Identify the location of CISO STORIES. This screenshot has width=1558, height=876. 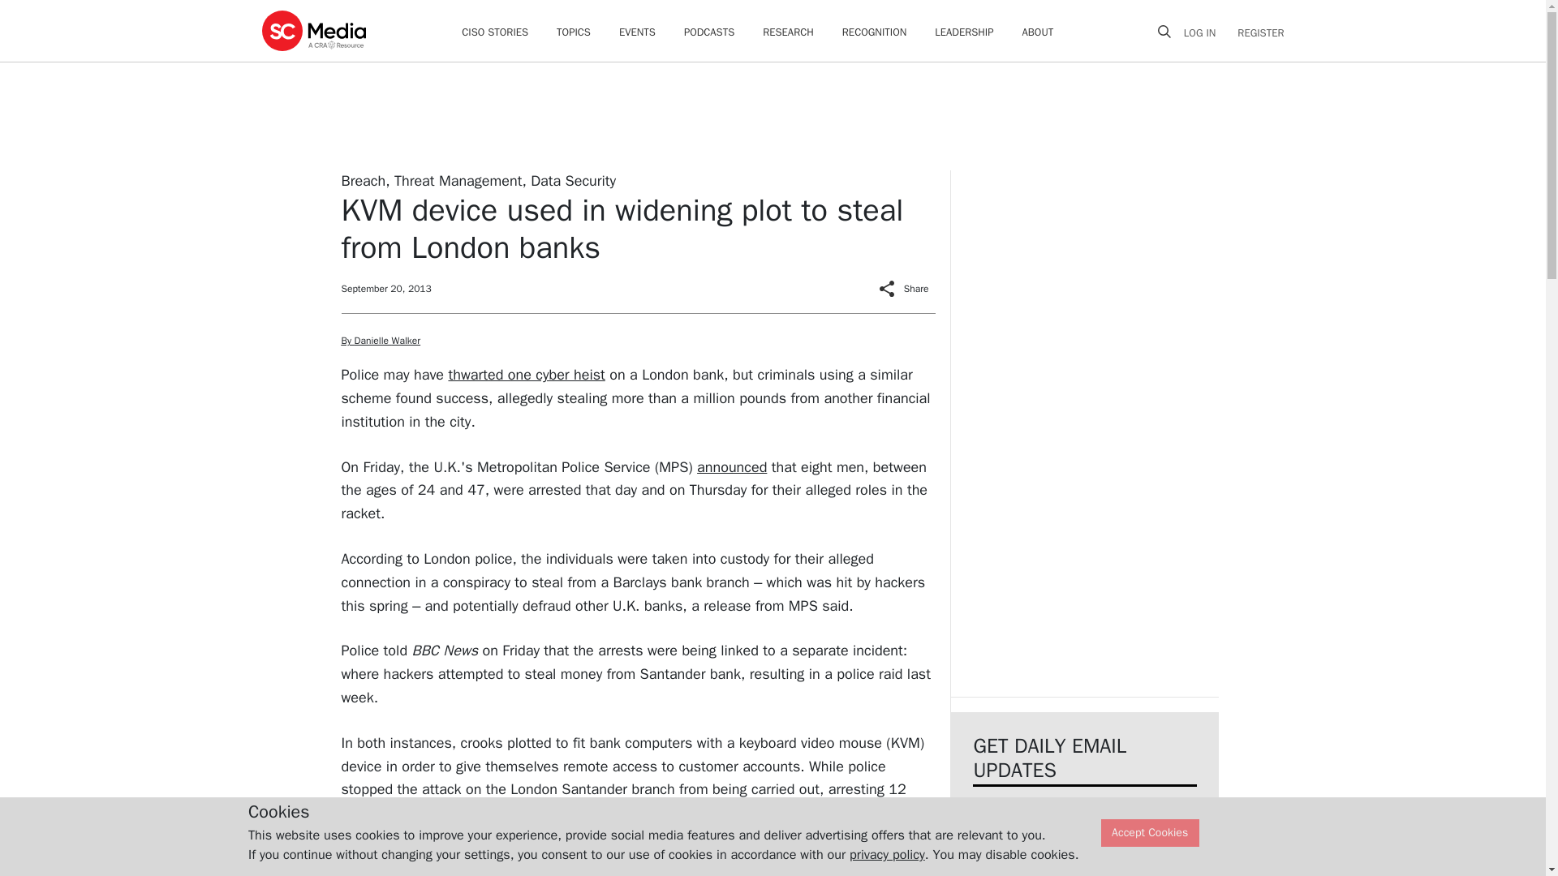
(494, 32).